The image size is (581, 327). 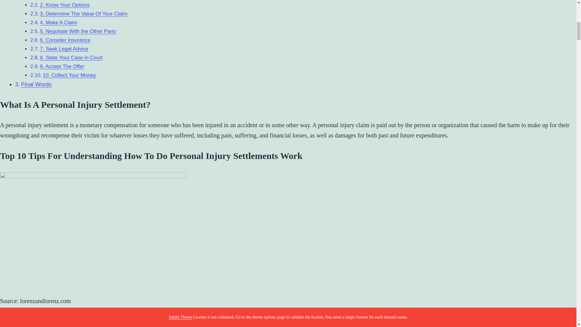 I want to click on 2. Know Your Options, so click(x=65, y=5).